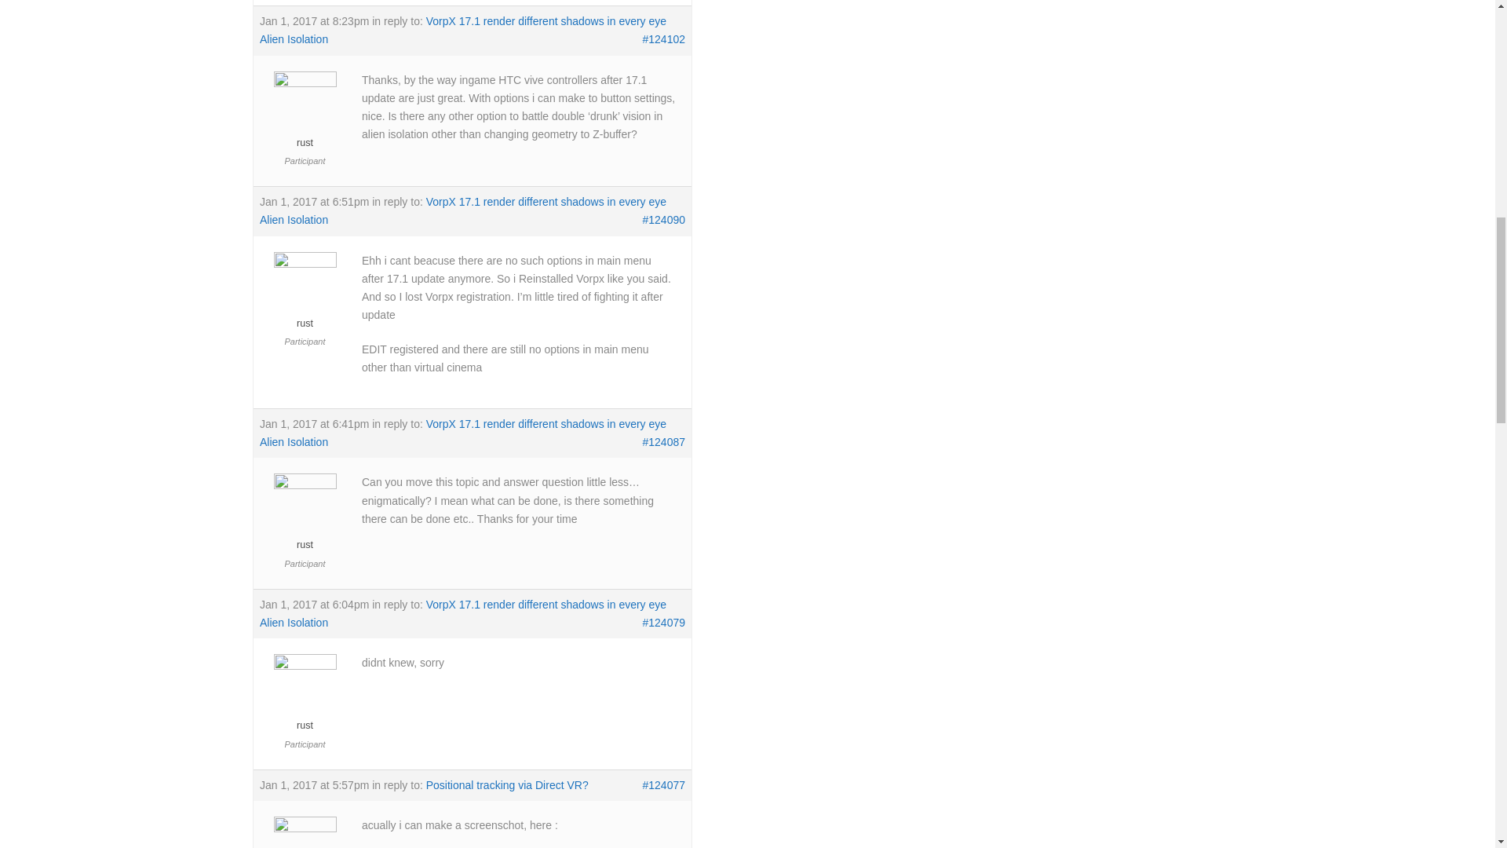  What do you see at coordinates (305, 296) in the screenshot?
I see `View rust's profile` at bounding box center [305, 296].